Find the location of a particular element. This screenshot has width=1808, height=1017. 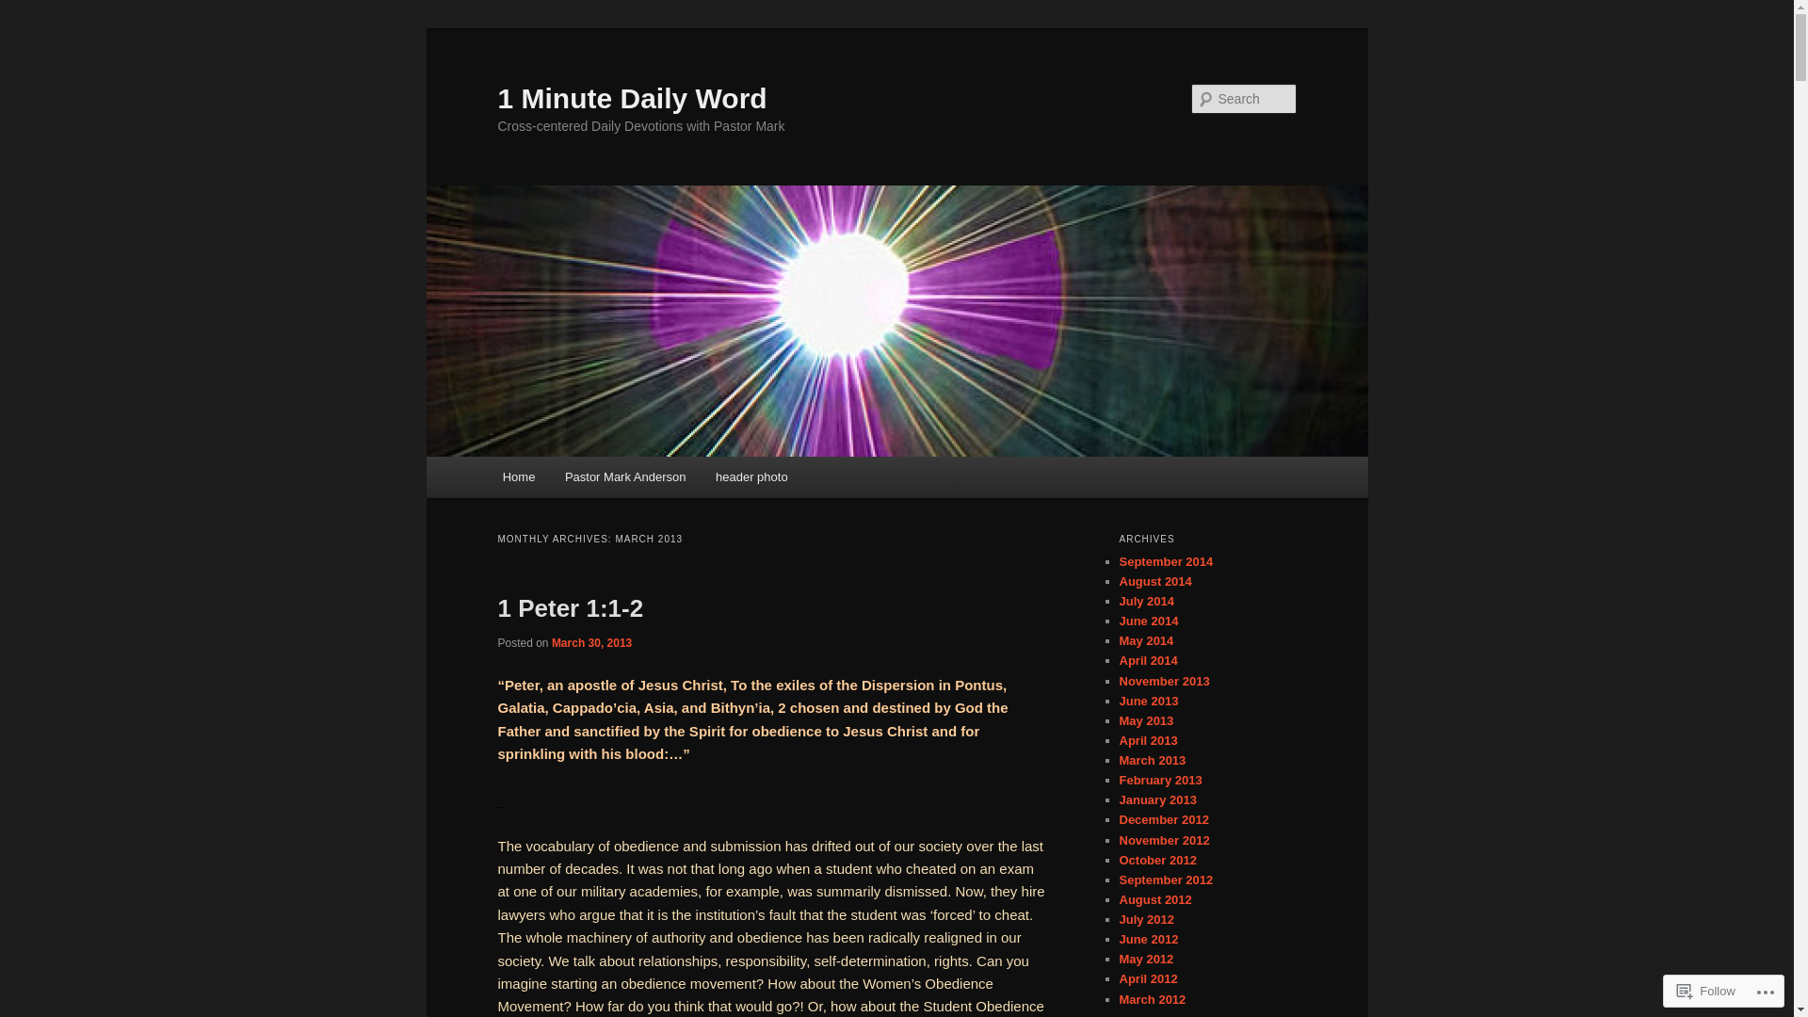

August 2014 is located at coordinates (1154, 582).